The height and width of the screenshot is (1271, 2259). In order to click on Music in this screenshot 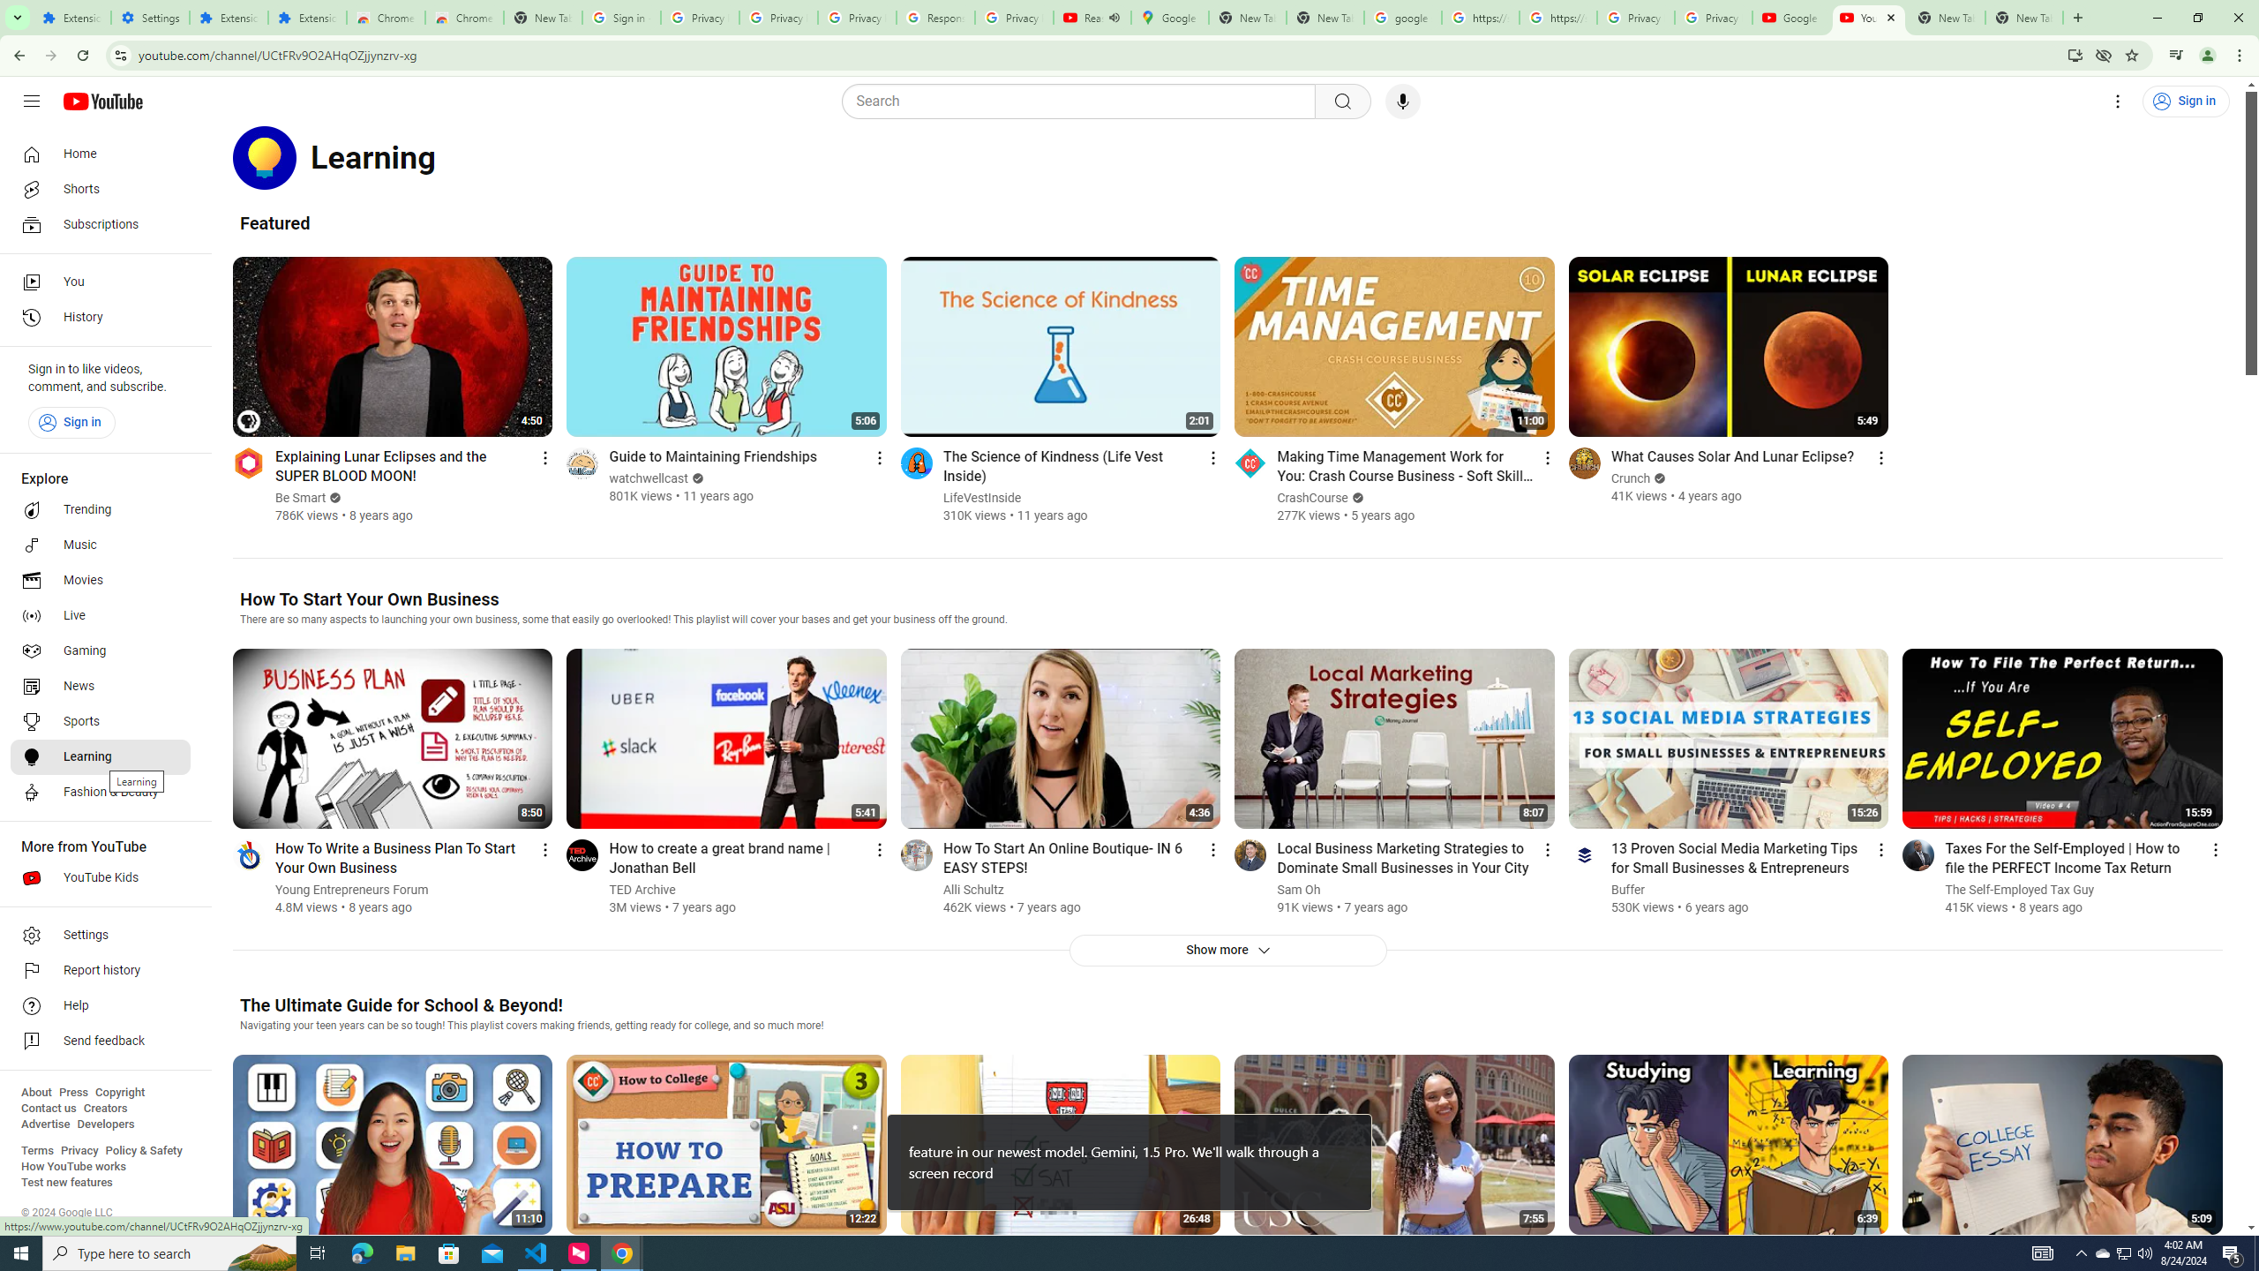, I will do `click(101, 545)`.